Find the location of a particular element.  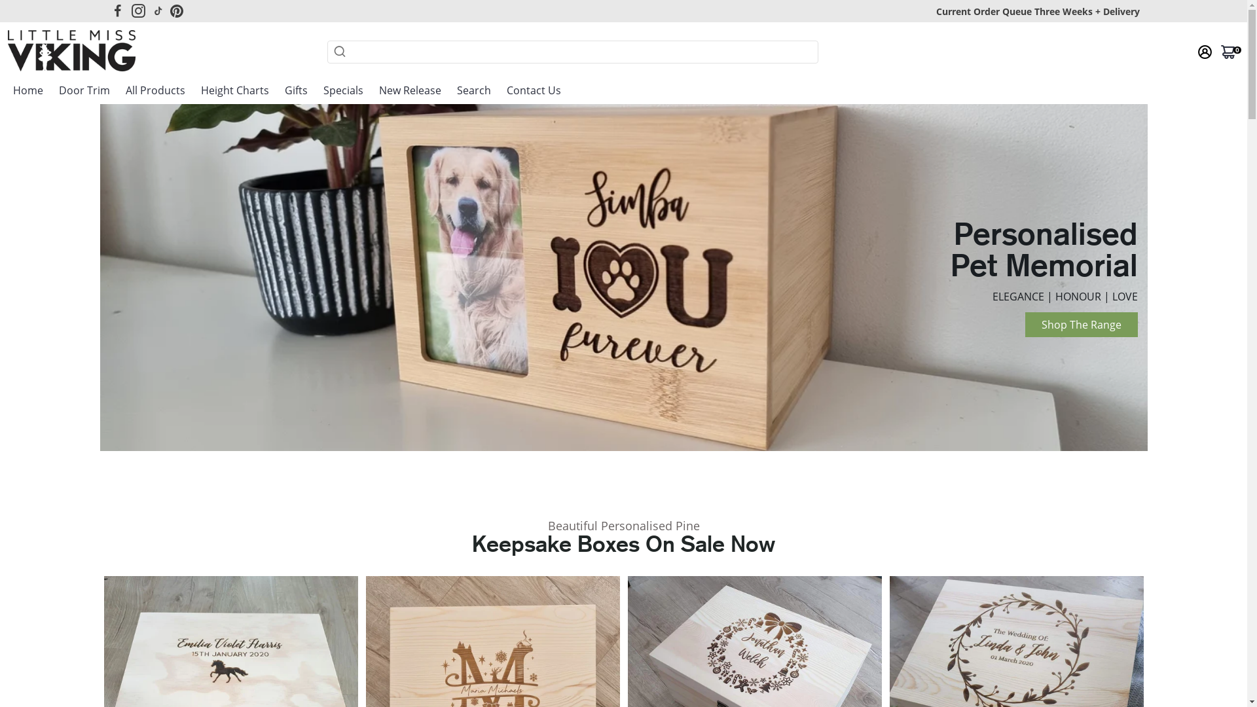

New Release is located at coordinates (410, 90).